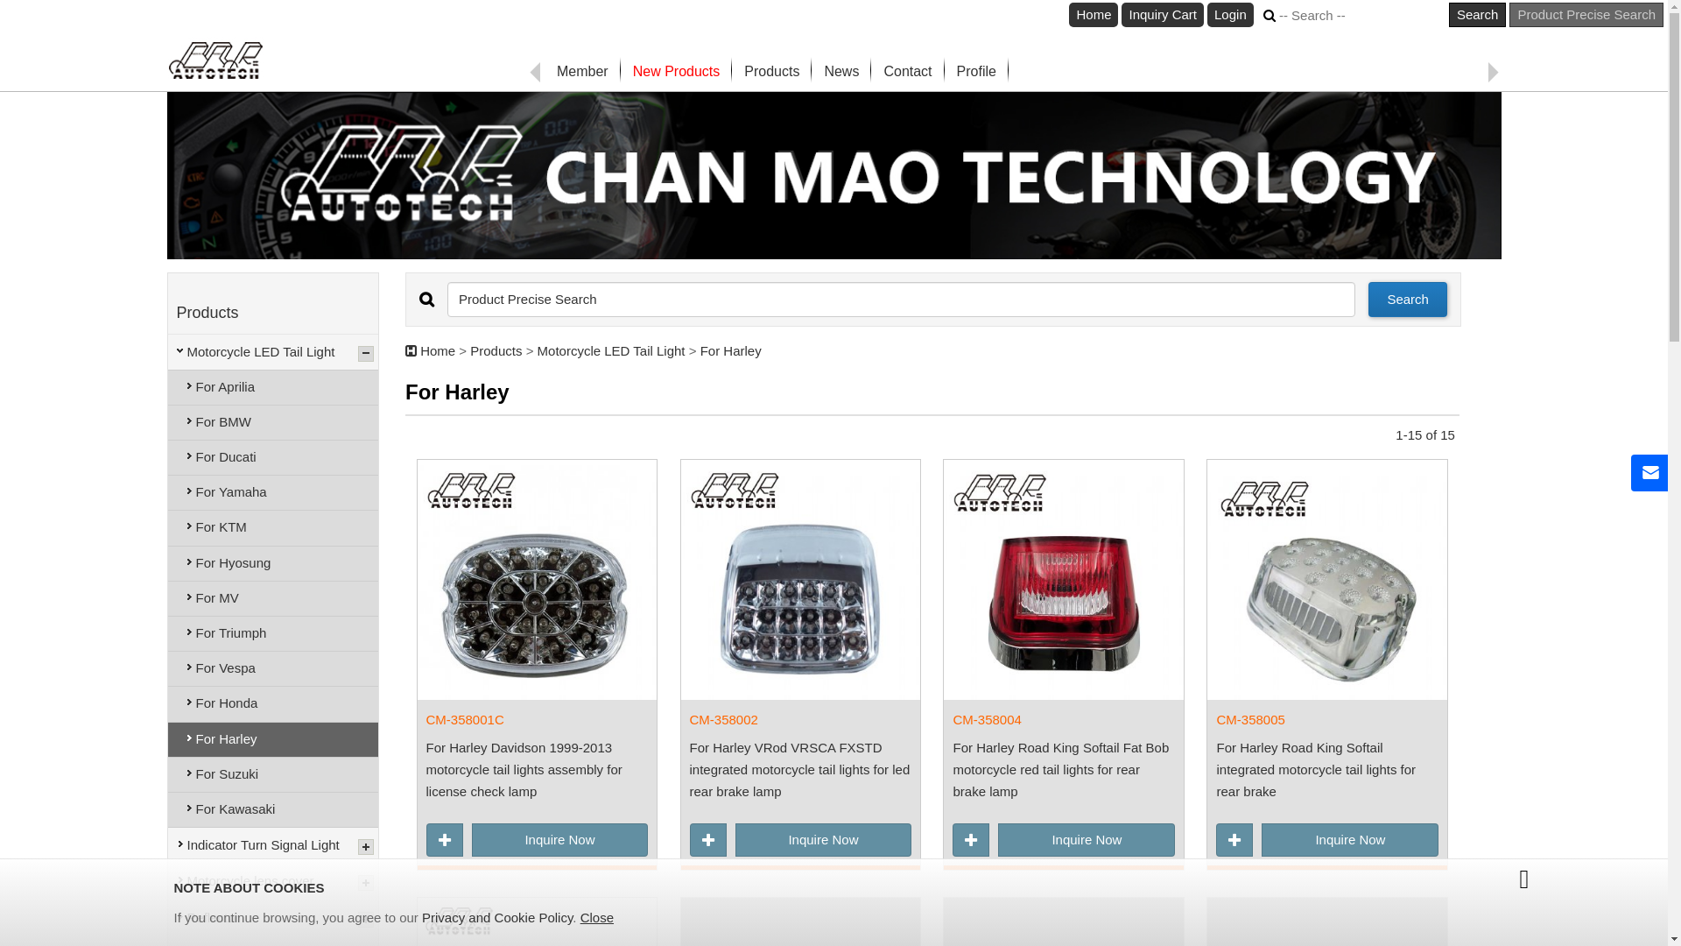 This screenshot has width=1681, height=946. I want to click on Inquire Now, so click(1087, 840).